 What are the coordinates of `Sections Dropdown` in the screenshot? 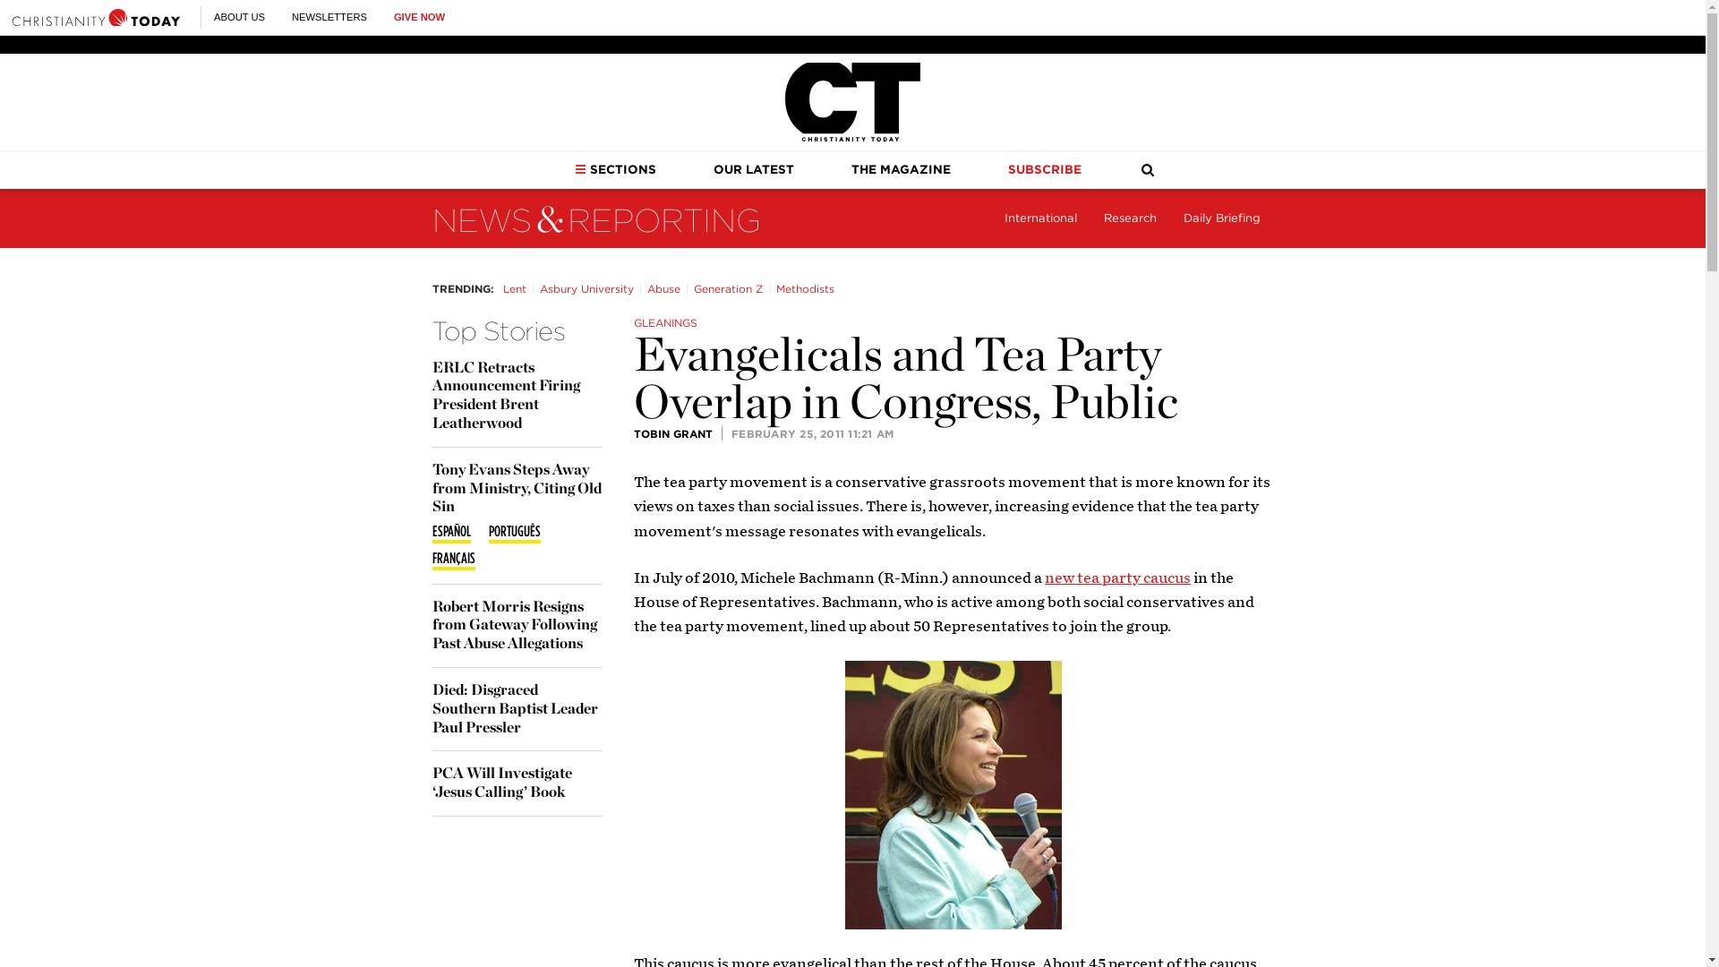 It's located at (580, 168).